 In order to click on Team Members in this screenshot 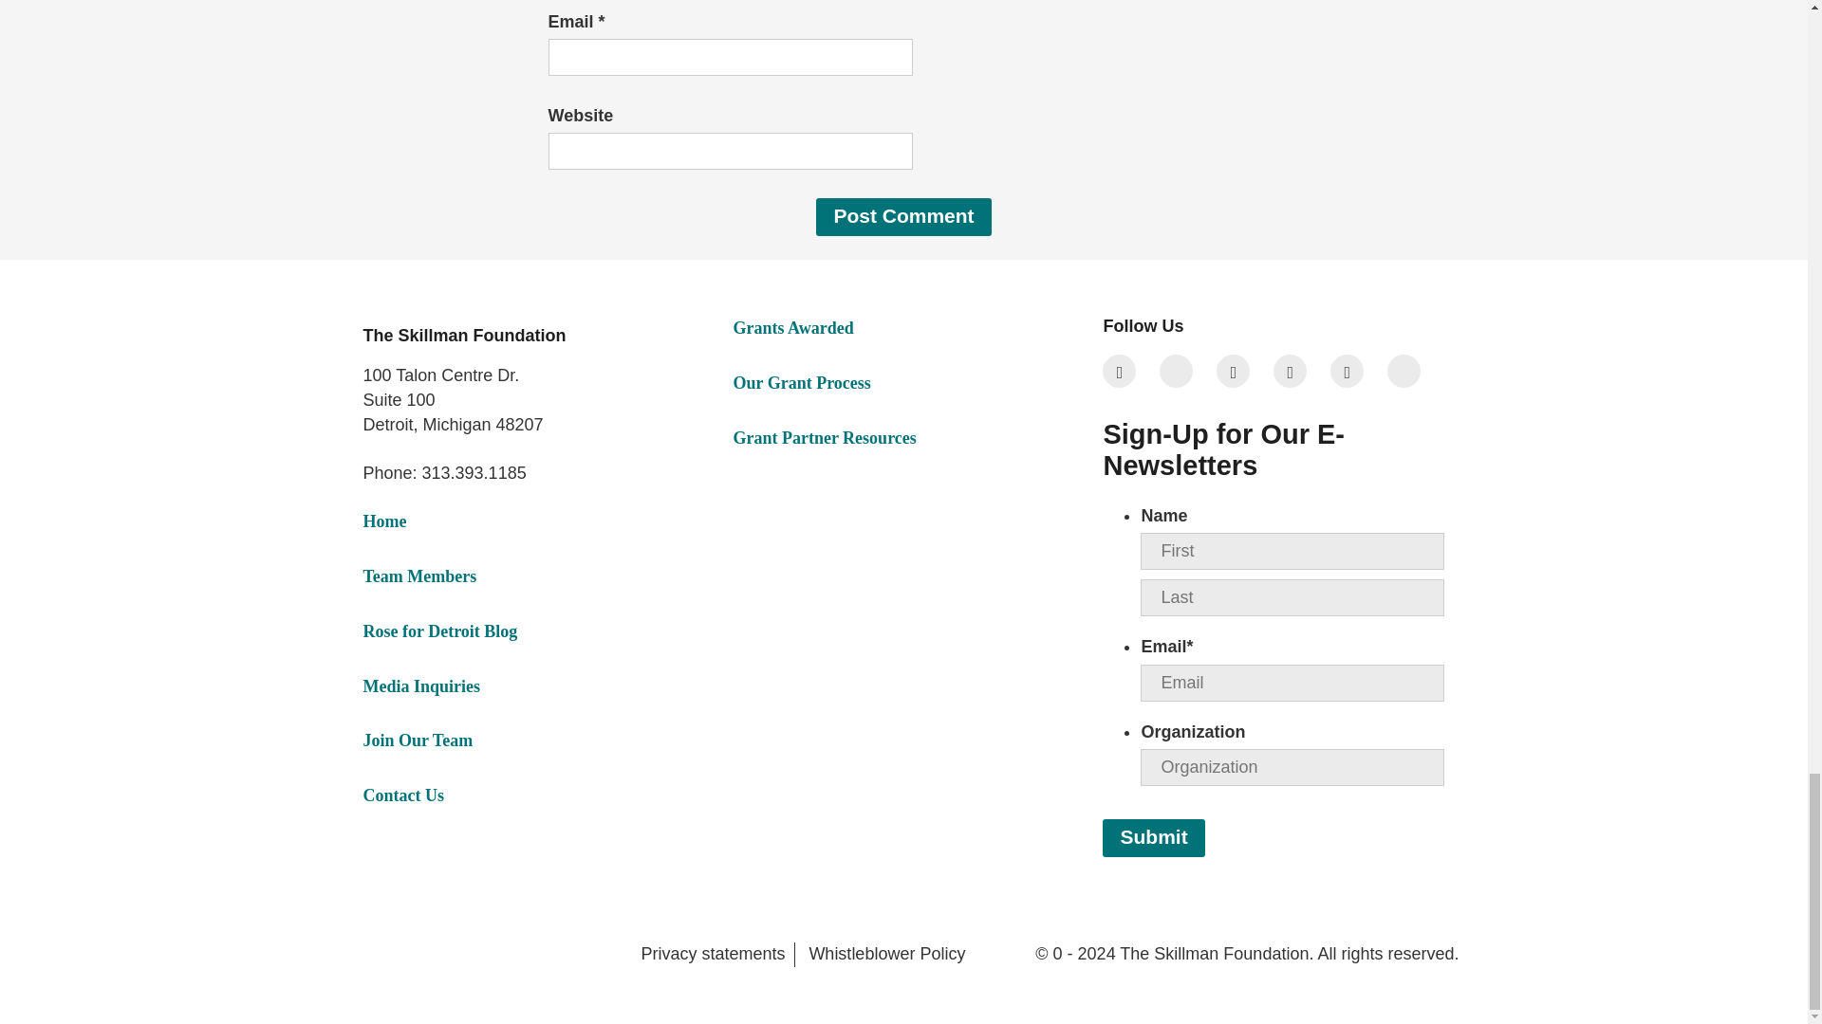, I will do `click(419, 576)`.